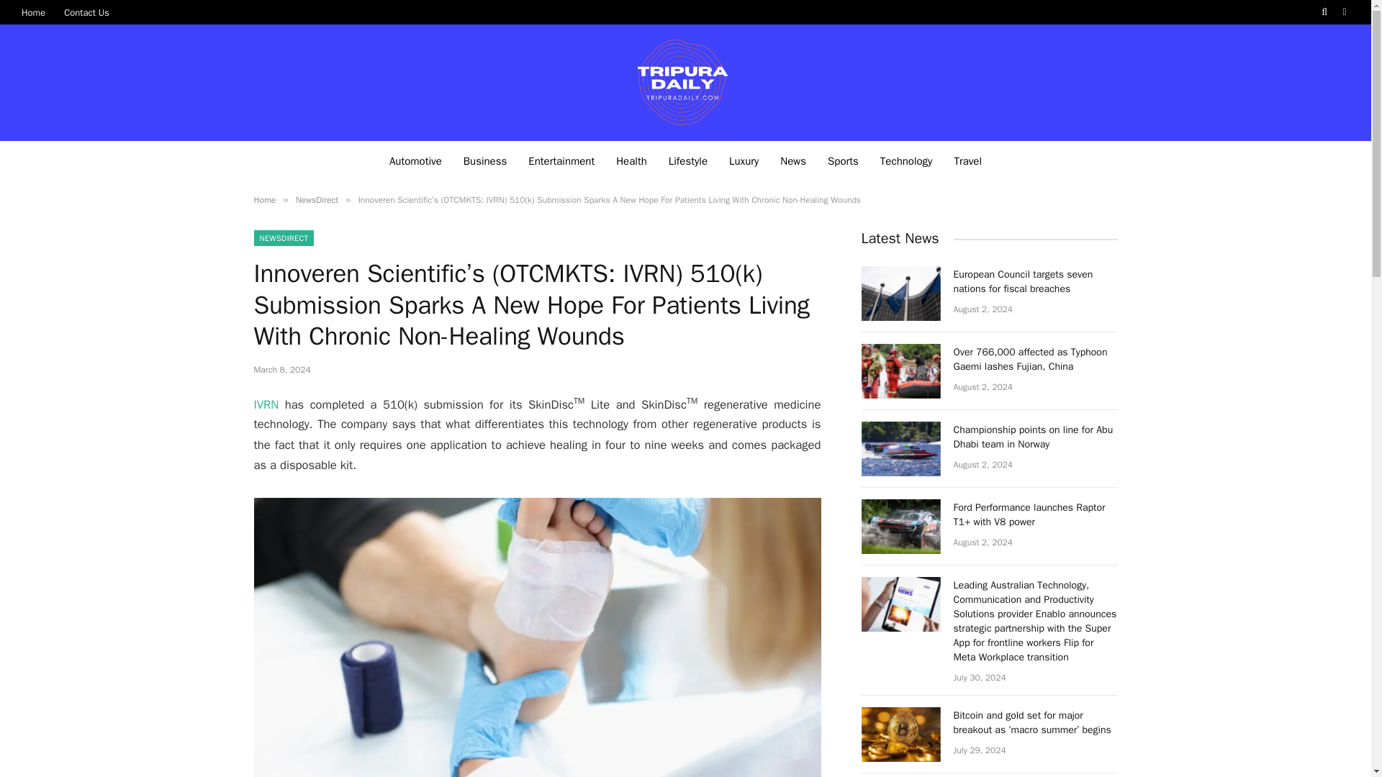 This screenshot has width=1382, height=777. Describe the element at coordinates (263, 200) in the screenshot. I see `Home` at that location.